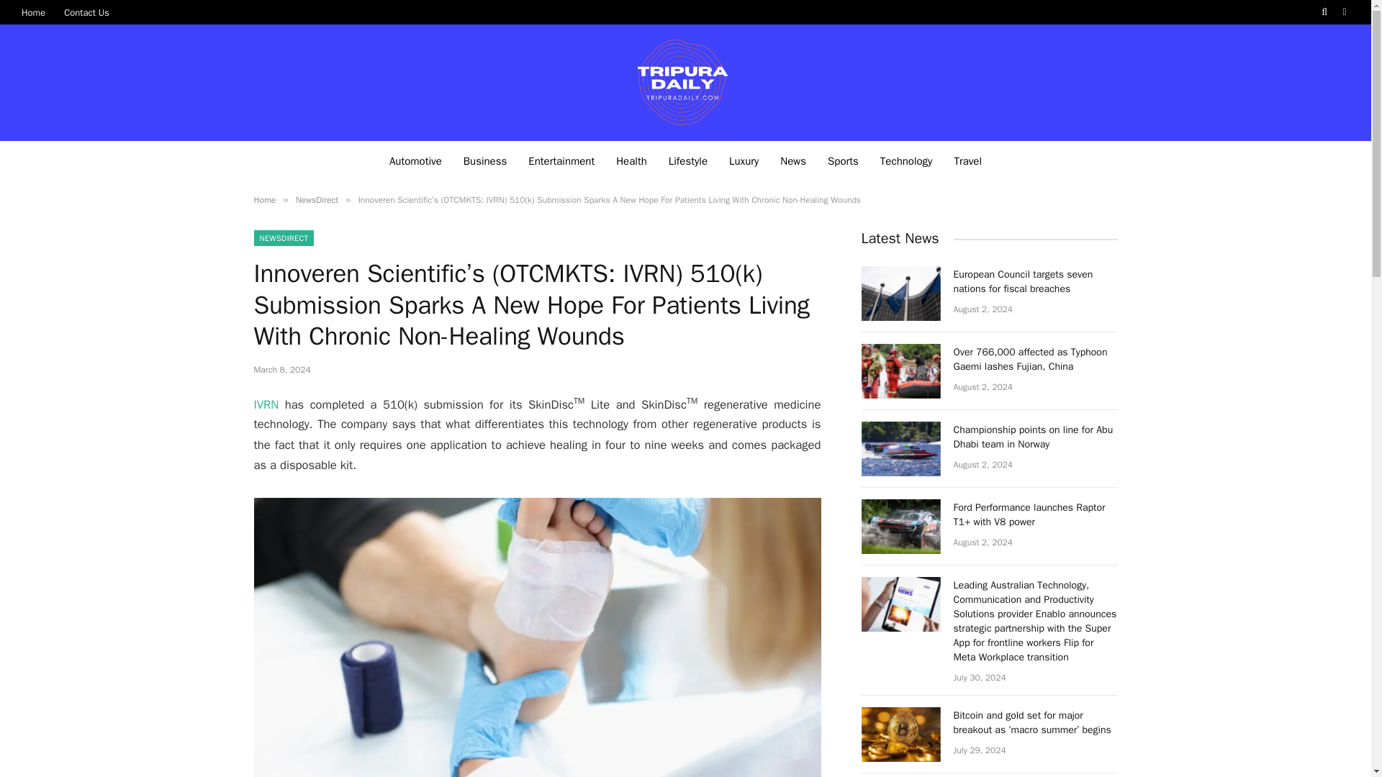 This screenshot has width=1382, height=777. Describe the element at coordinates (263, 200) in the screenshot. I see `Home` at that location.